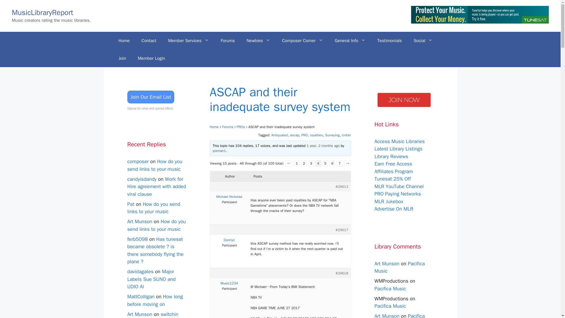 Image resolution: width=565 pixels, height=318 pixels. Describe the element at coordinates (42, 12) in the screenshot. I see `MusicLibraryReport` at that location.